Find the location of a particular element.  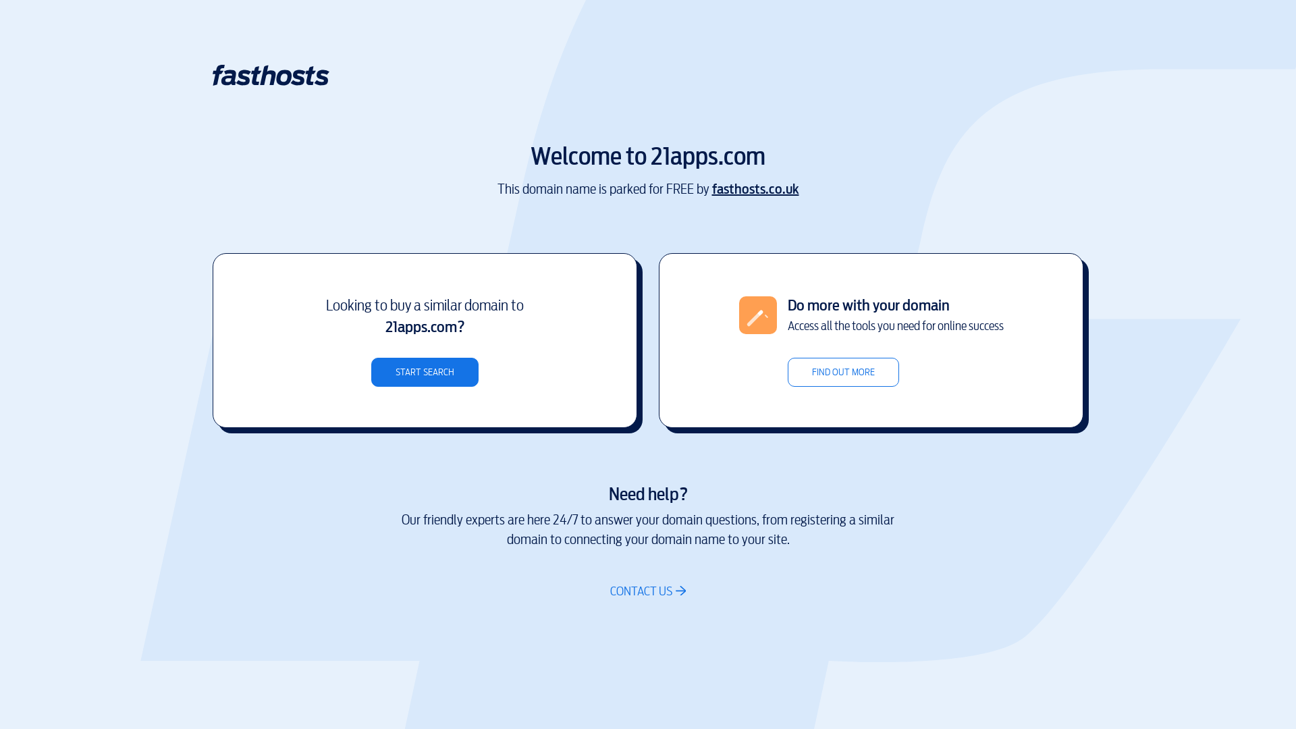

FIND OUT MORE is located at coordinates (842, 373).